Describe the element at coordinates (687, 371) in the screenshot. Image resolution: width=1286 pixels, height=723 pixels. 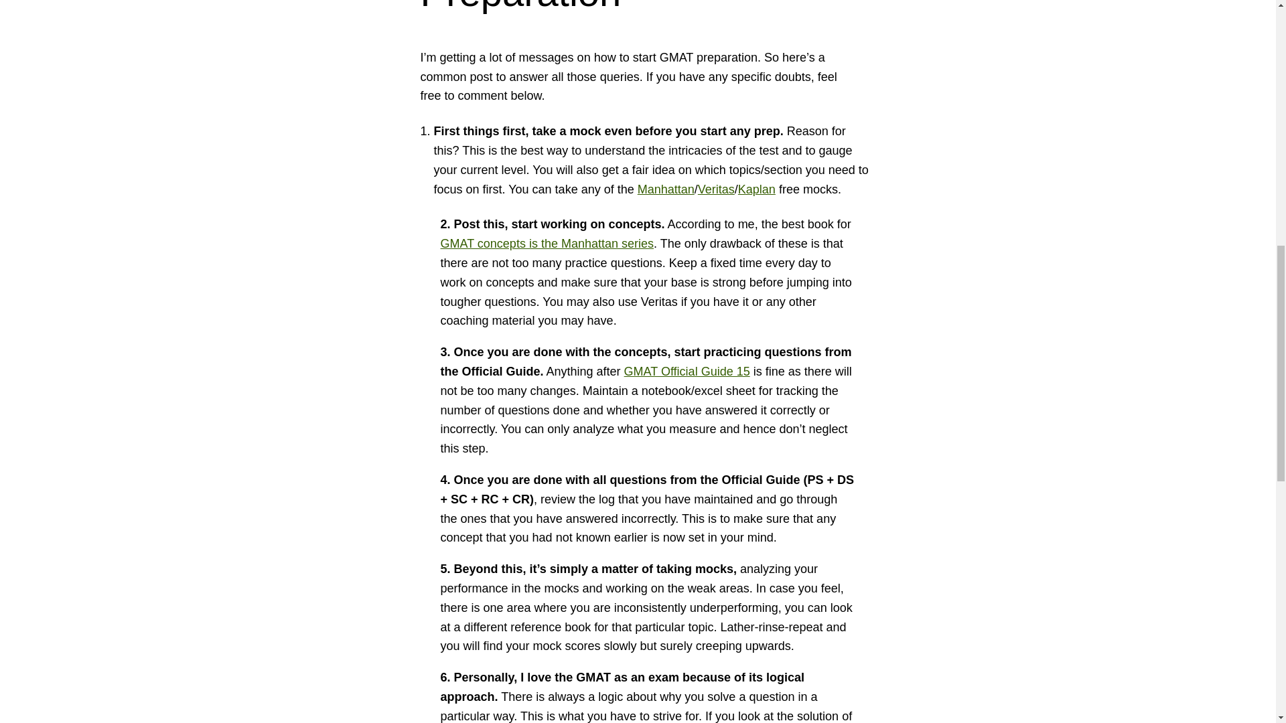
I see `GMAT Official Guide 15` at that location.